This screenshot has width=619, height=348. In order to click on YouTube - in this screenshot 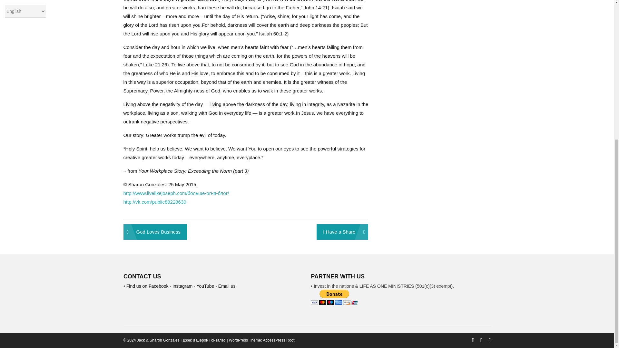, I will do `click(207, 286)`.